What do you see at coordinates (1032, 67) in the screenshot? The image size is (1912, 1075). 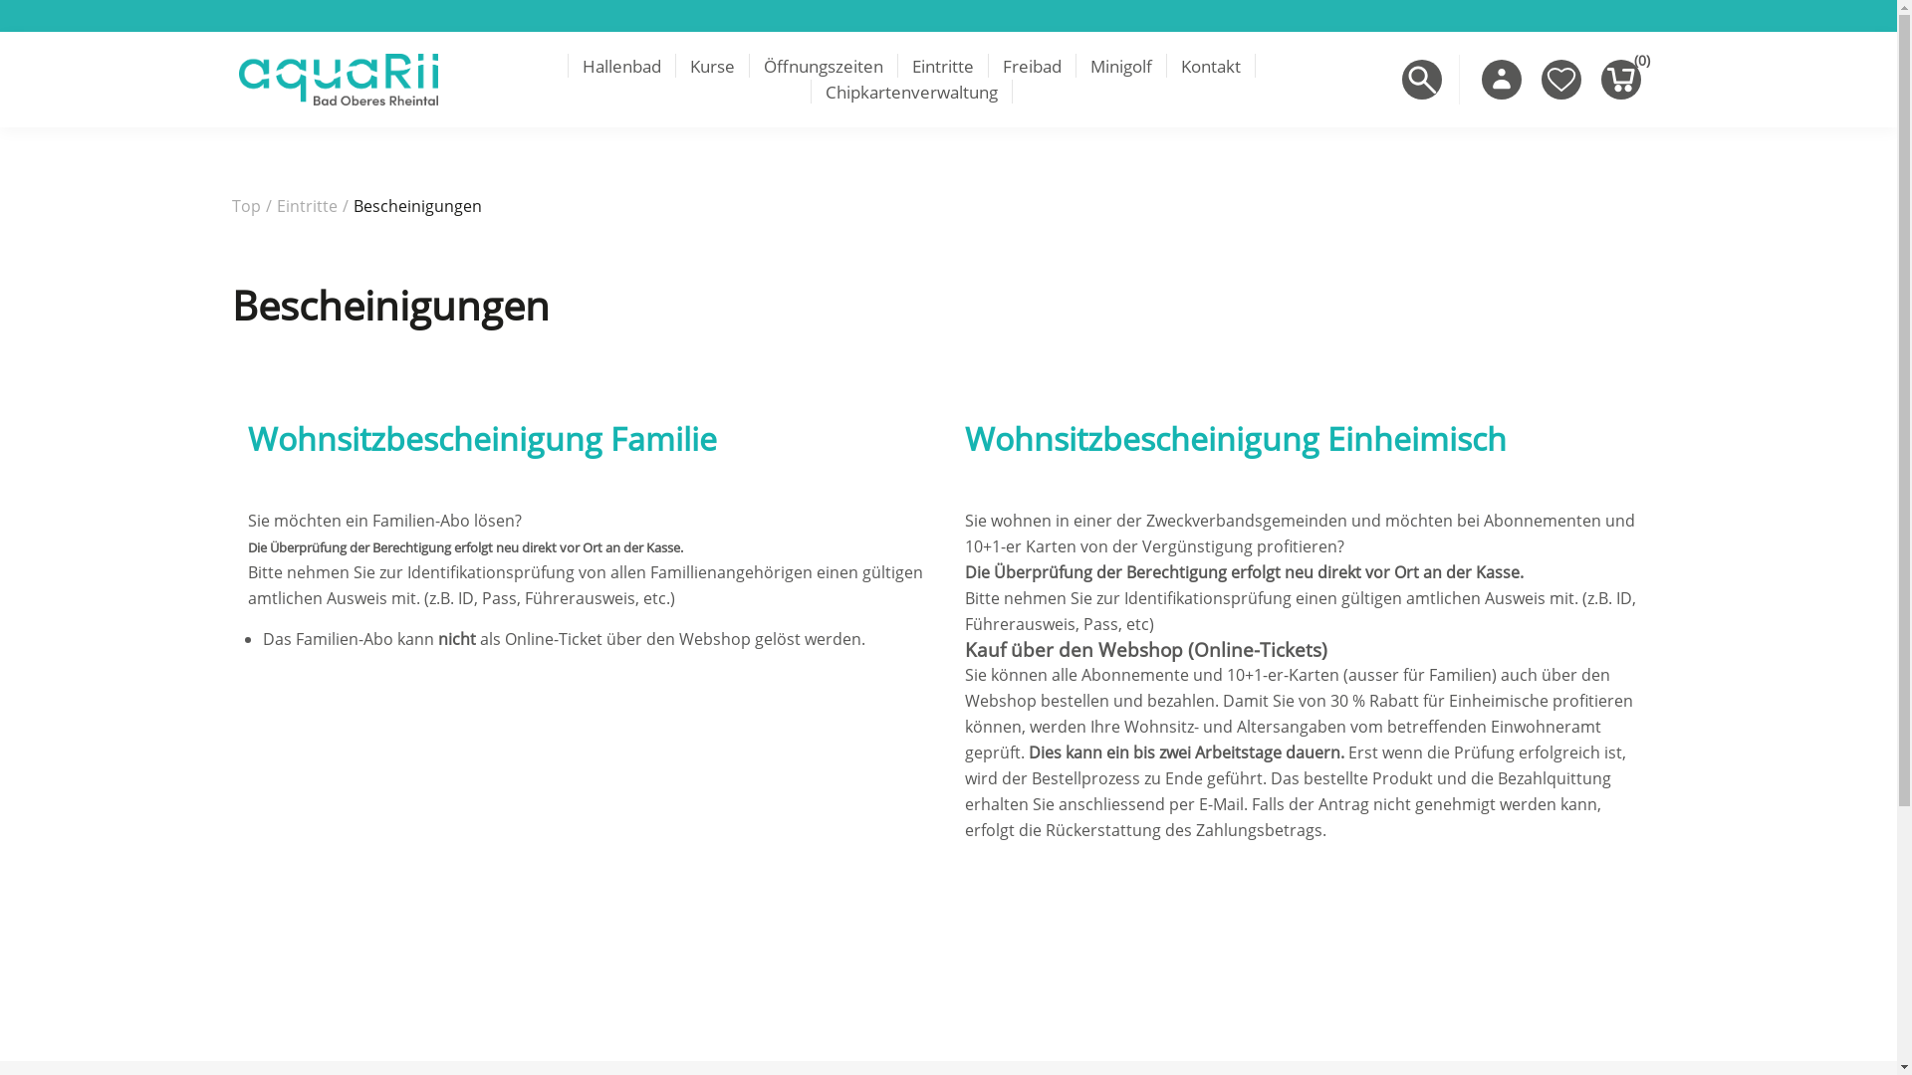 I see `Freibad` at bounding box center [1032, 67].